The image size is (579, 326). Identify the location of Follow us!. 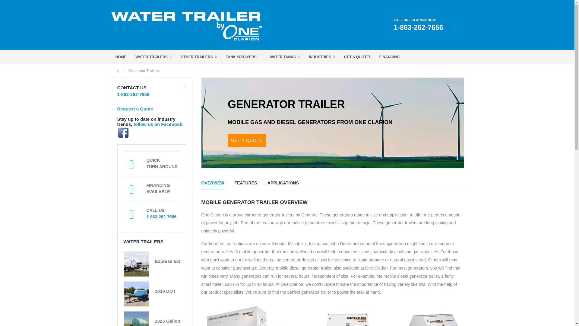
(159, 124).